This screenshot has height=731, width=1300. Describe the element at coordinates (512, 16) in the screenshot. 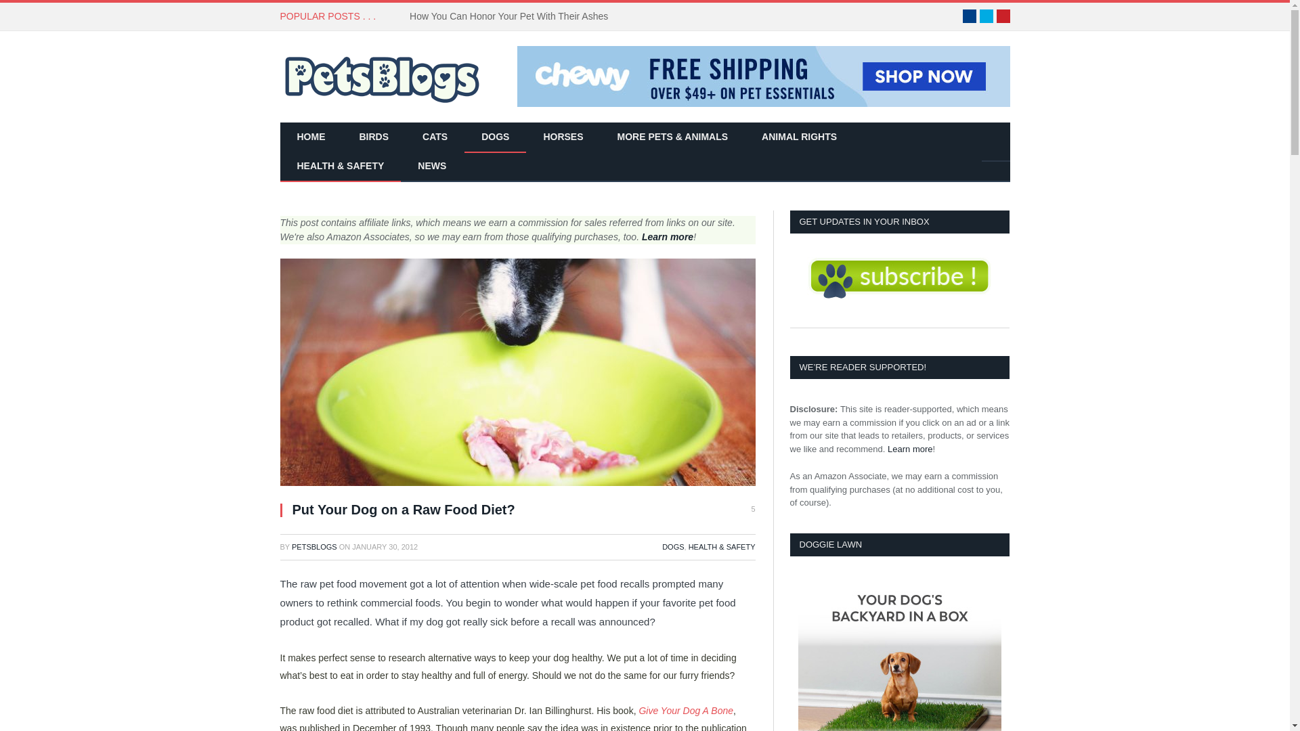

I see `How You Can Honor Your Pet With Their Ashes` at that location.